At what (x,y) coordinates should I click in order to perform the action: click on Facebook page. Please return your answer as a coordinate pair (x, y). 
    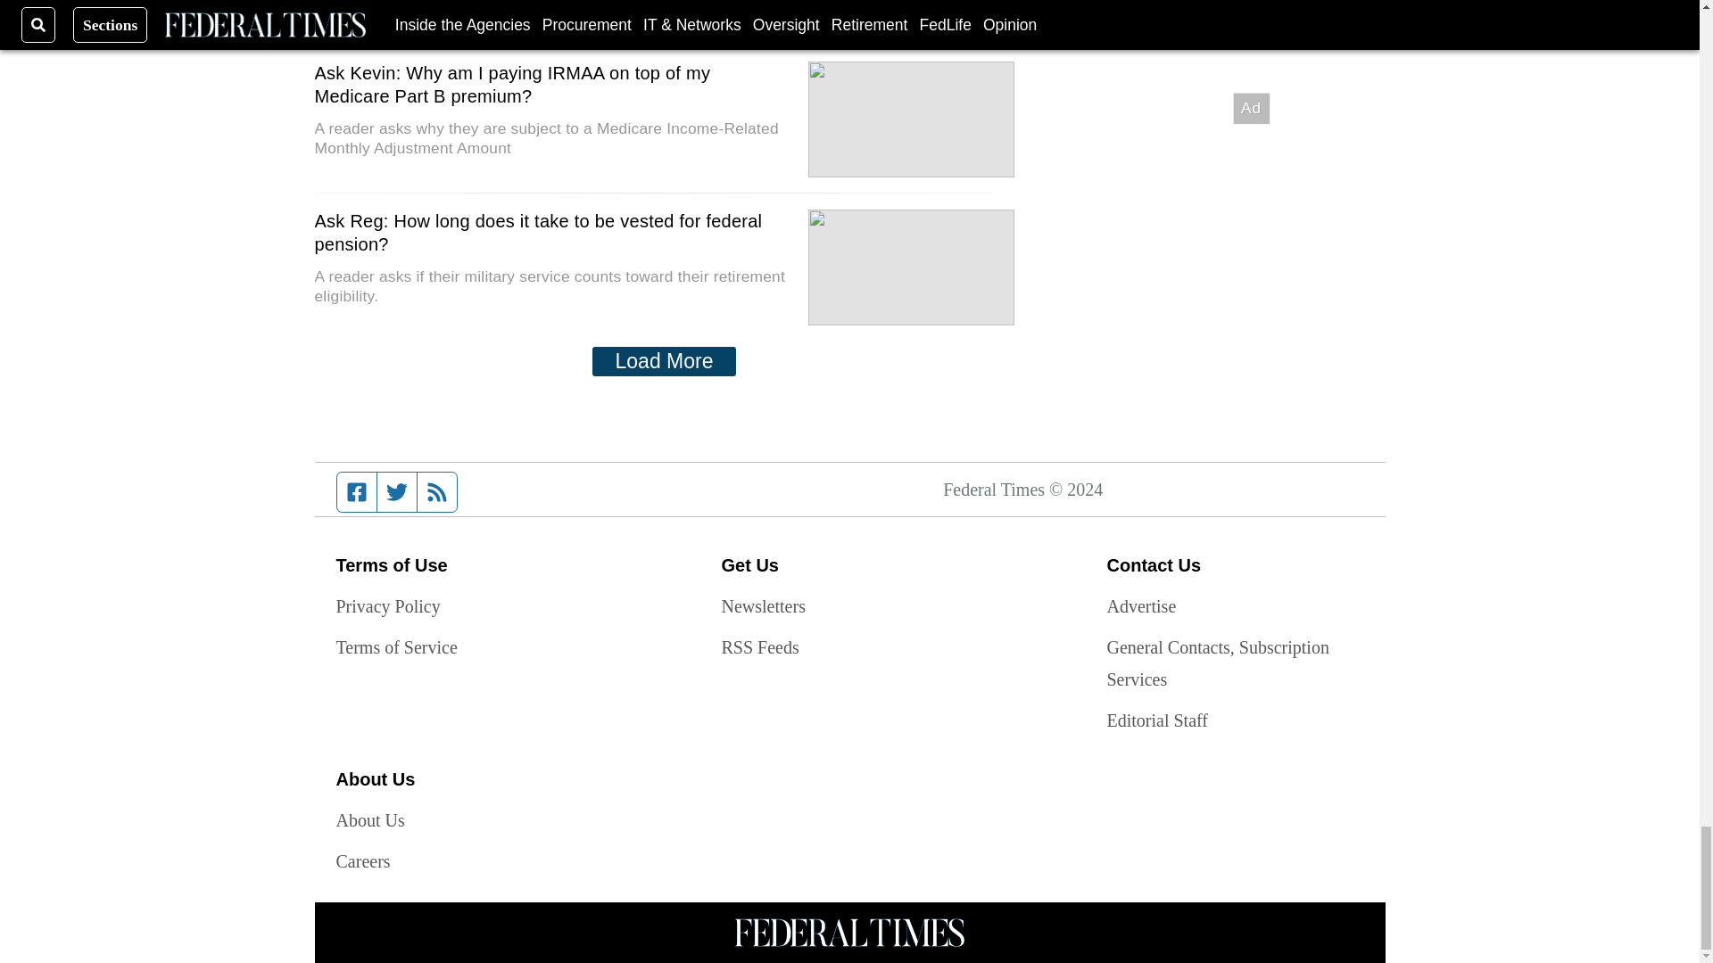
    Looking at the image, I should click on (357, 492).